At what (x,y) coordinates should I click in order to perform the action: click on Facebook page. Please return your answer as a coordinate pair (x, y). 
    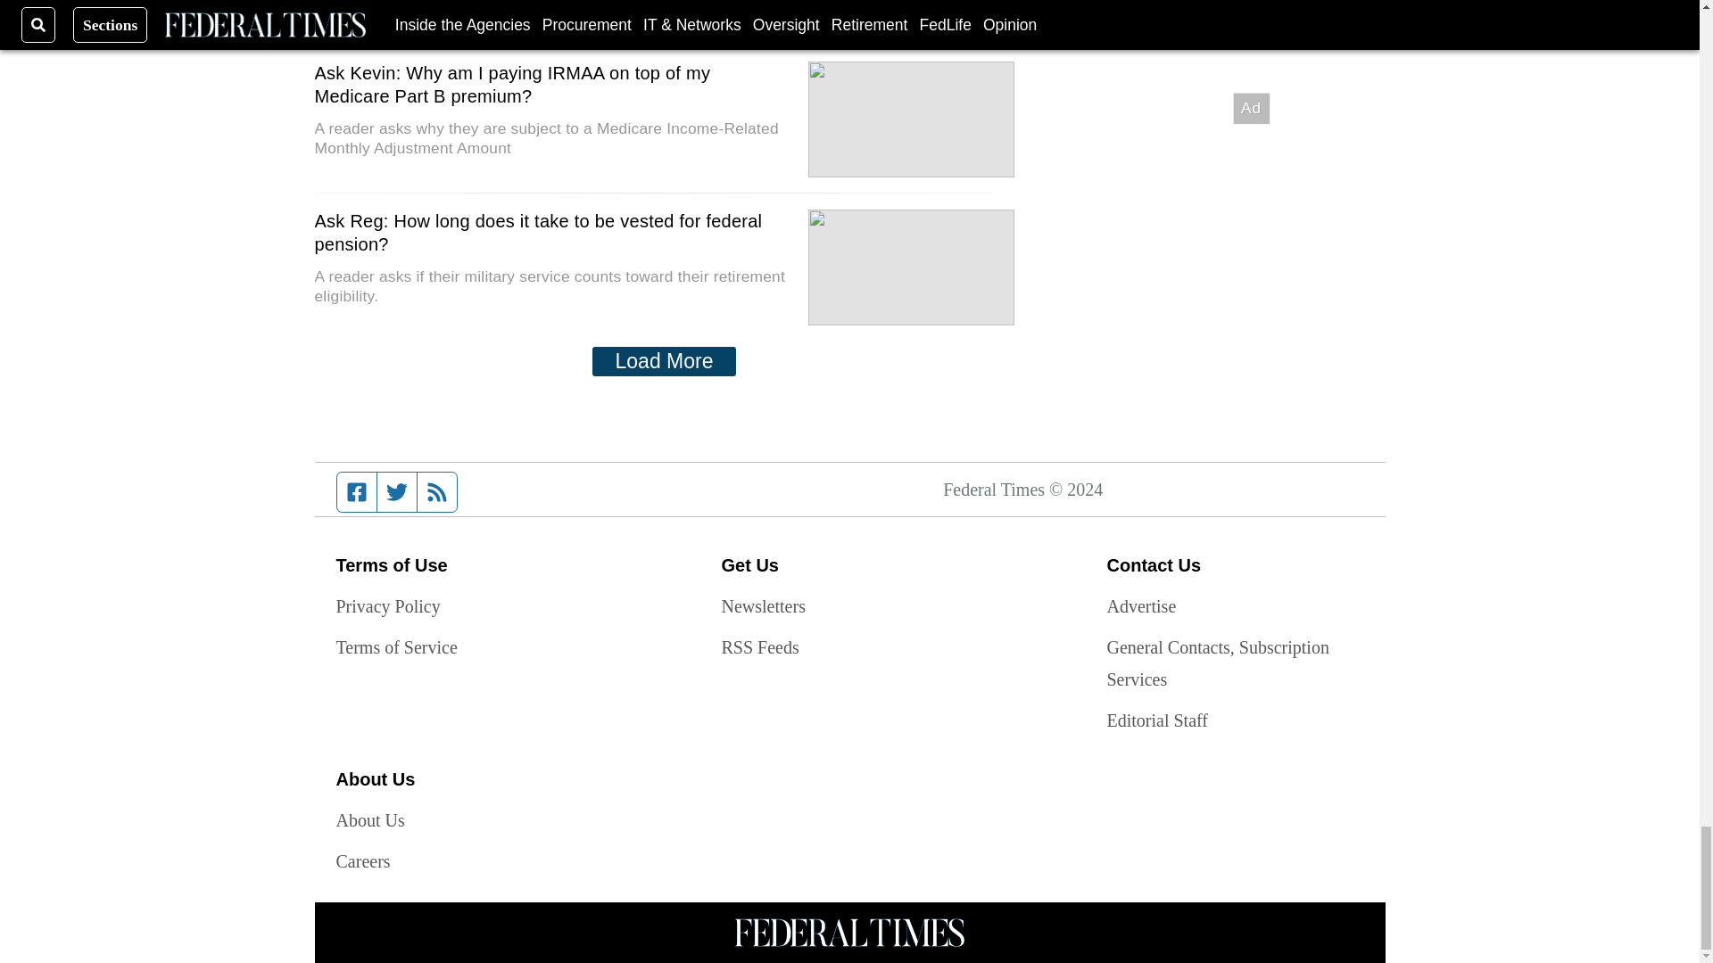
    Looking at the image, I should click on (357, 492).